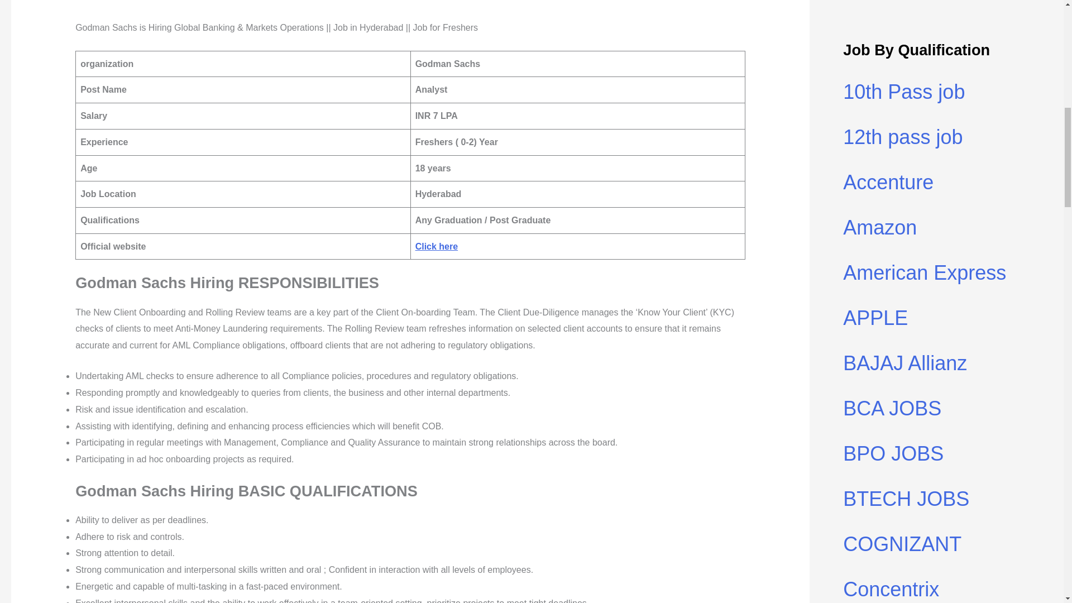 Image resolution: width=1072 pixels, height=603 pixels. What do you see at coordinates (437, 247) in the screenshot?
I see `Click here` at bounding box center [437, 247].